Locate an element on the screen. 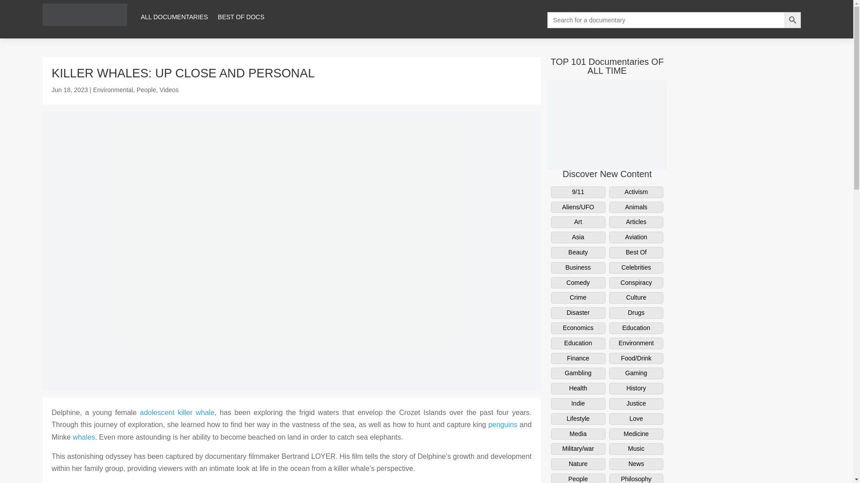 The image size is (860, 483). Crime is located at coordinates (578, 298).